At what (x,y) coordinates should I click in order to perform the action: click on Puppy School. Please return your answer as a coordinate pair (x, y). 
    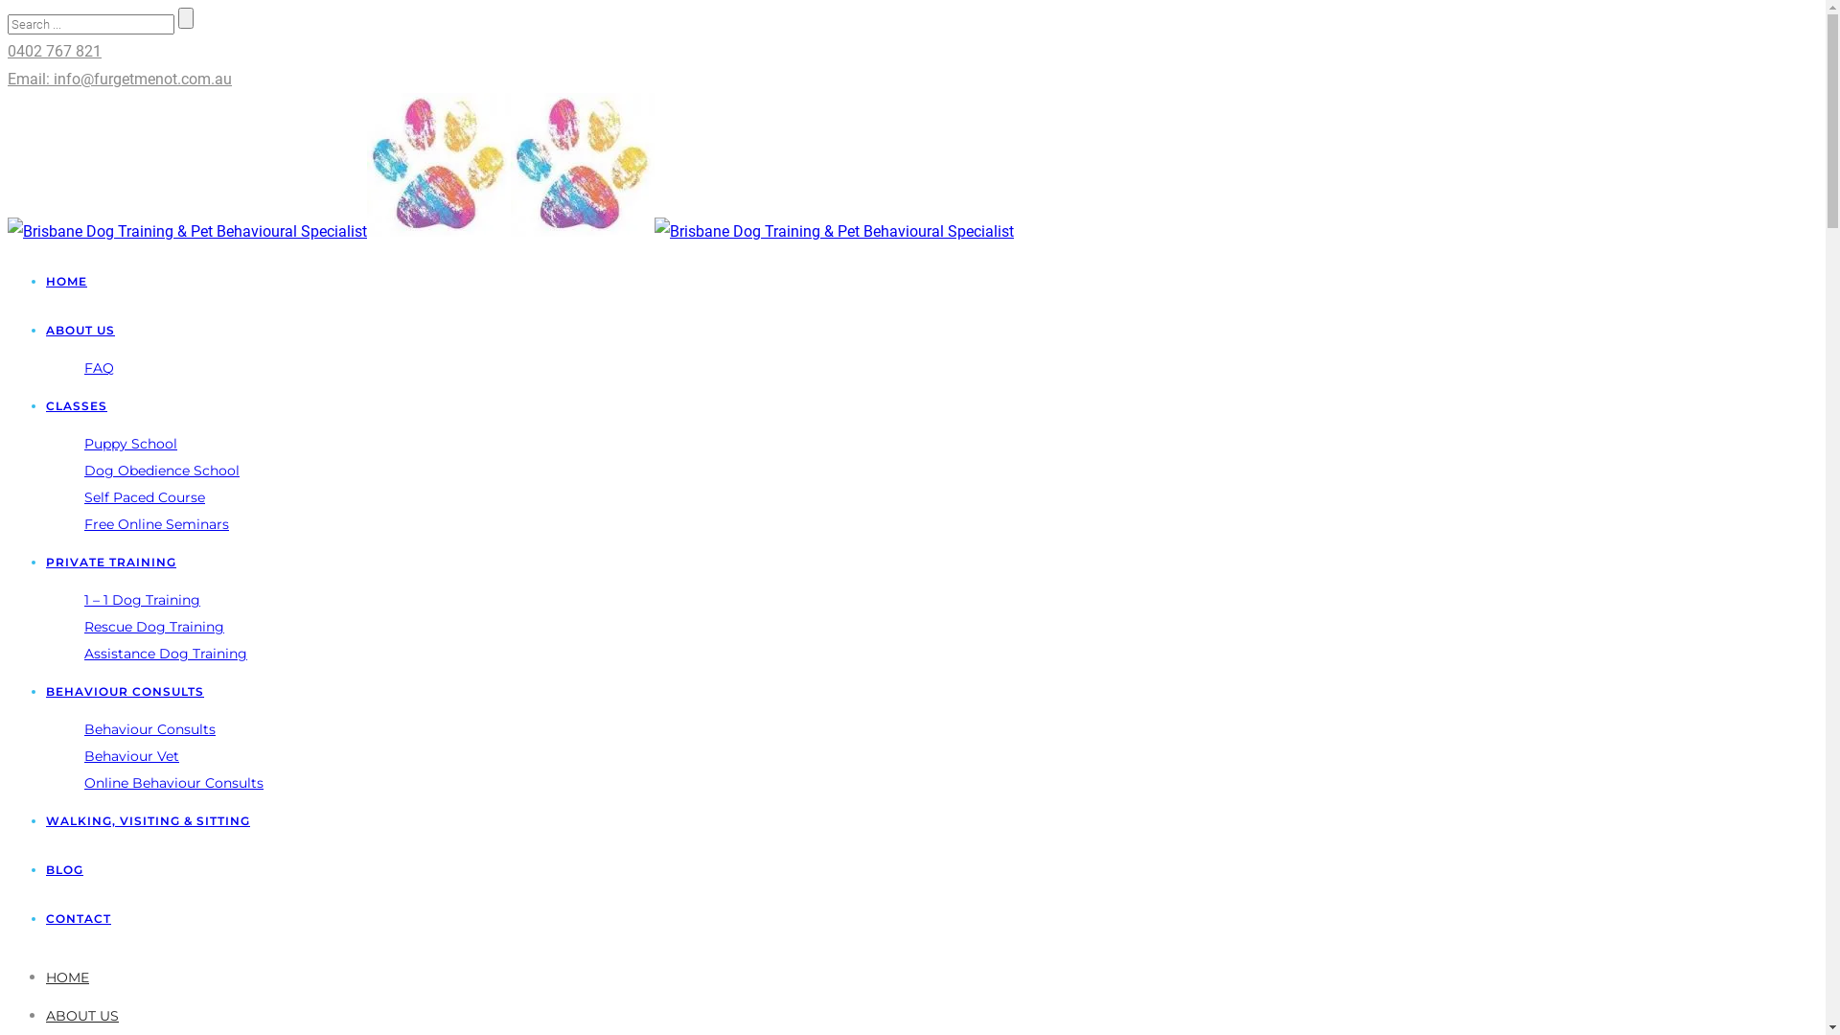
    Looking at the image, I should click on (130, 444).